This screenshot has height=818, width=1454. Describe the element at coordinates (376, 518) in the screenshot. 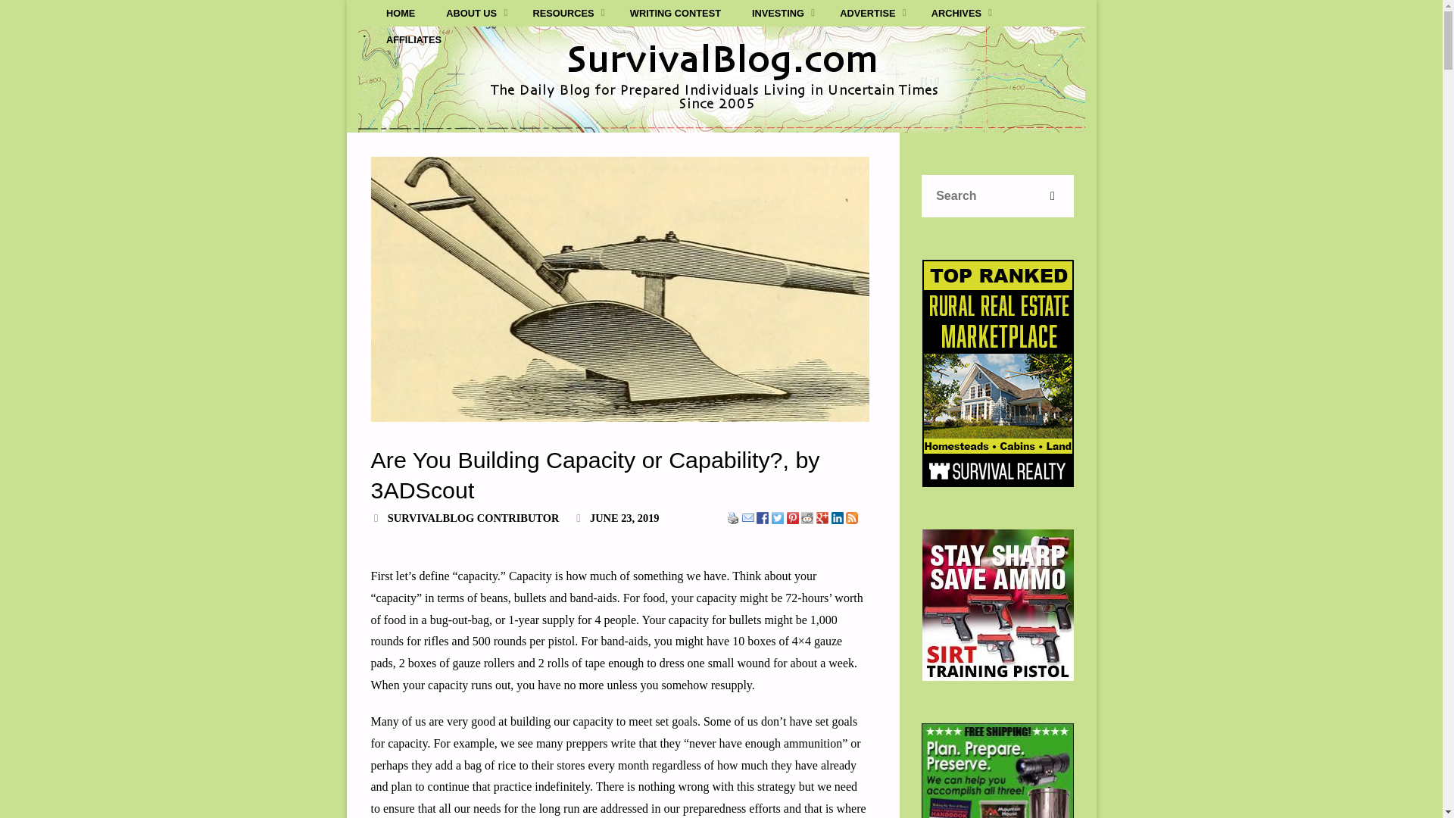

I see `Author` at that location.